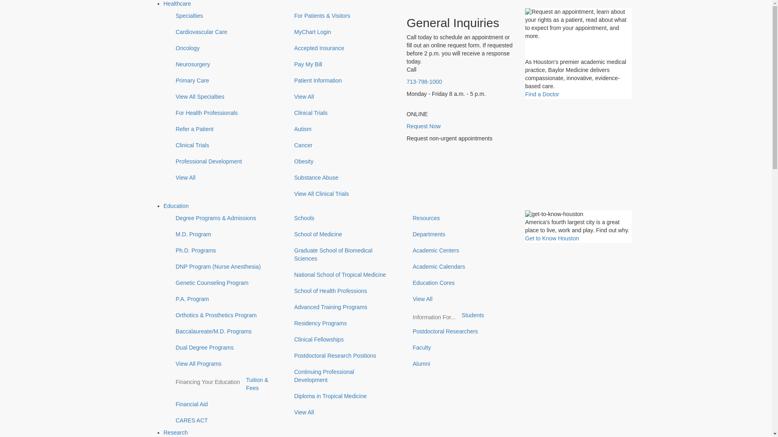 The height and width of the screenshot is (437, 778). What do you see at coordinates (341, 32) in the screenshot?
I see `MyChart Login` at bounding box center [341, 32].